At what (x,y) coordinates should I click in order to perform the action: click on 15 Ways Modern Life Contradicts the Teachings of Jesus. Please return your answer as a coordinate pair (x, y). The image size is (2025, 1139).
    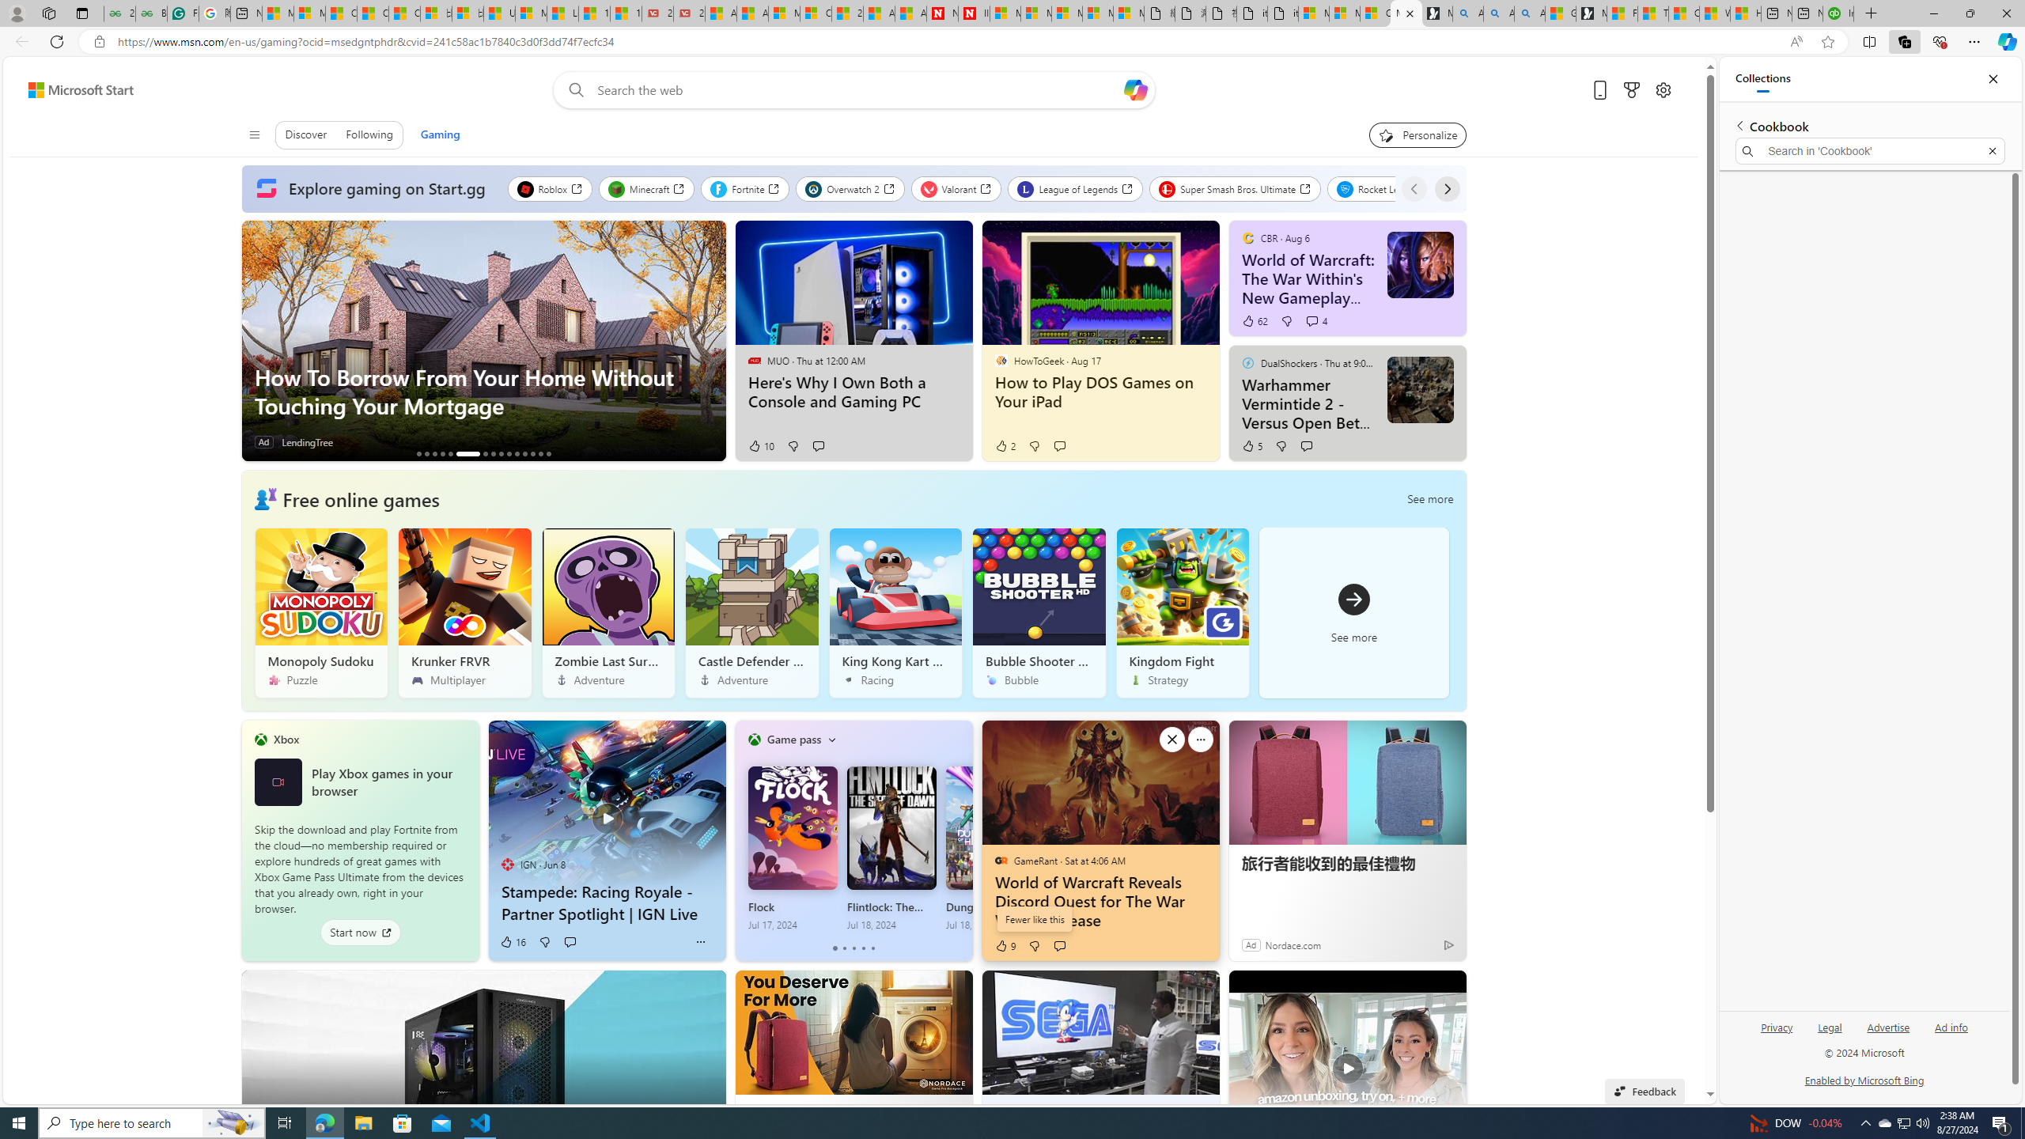
    Looking at the image, I should click on (625, 13).